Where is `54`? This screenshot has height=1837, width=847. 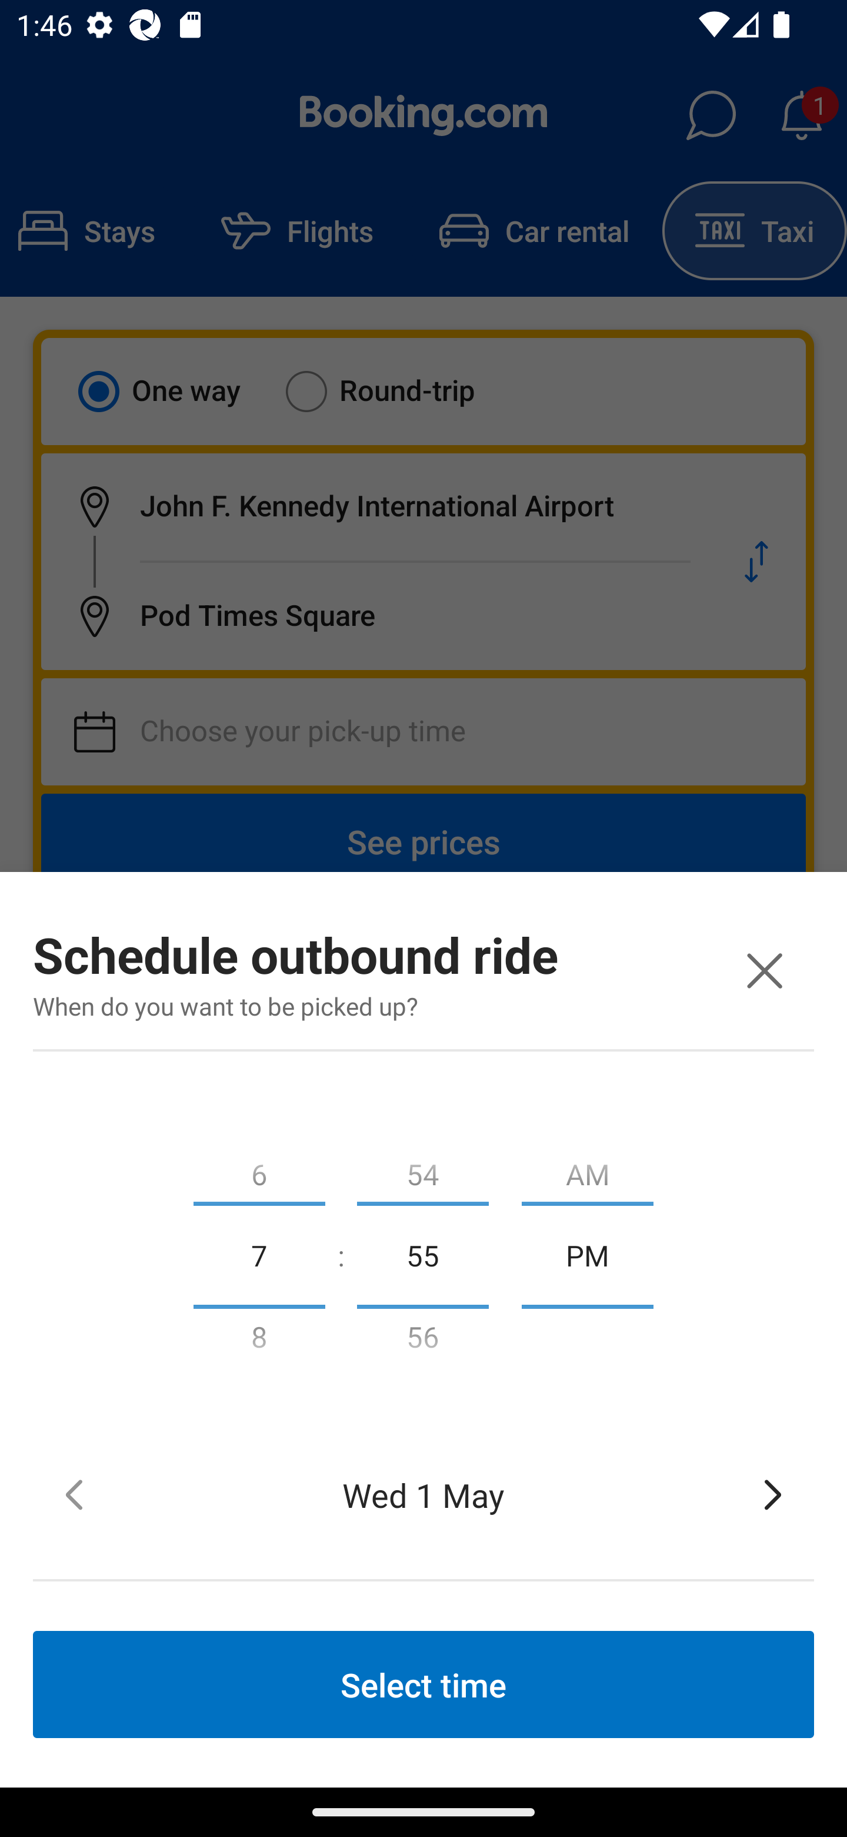
54 is located at coordinates (422, 1169).